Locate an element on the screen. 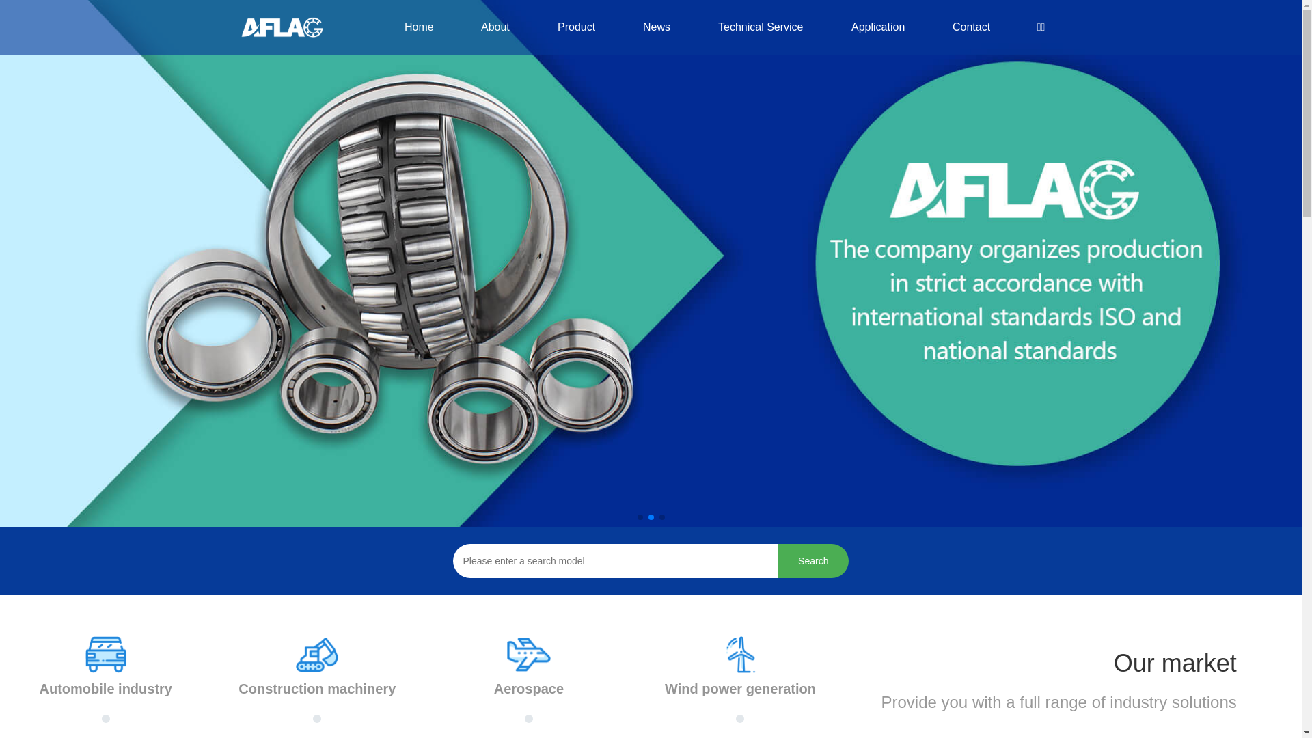 This screenshot has width=1312, height=738. Application is located at coordinates (877, 27).